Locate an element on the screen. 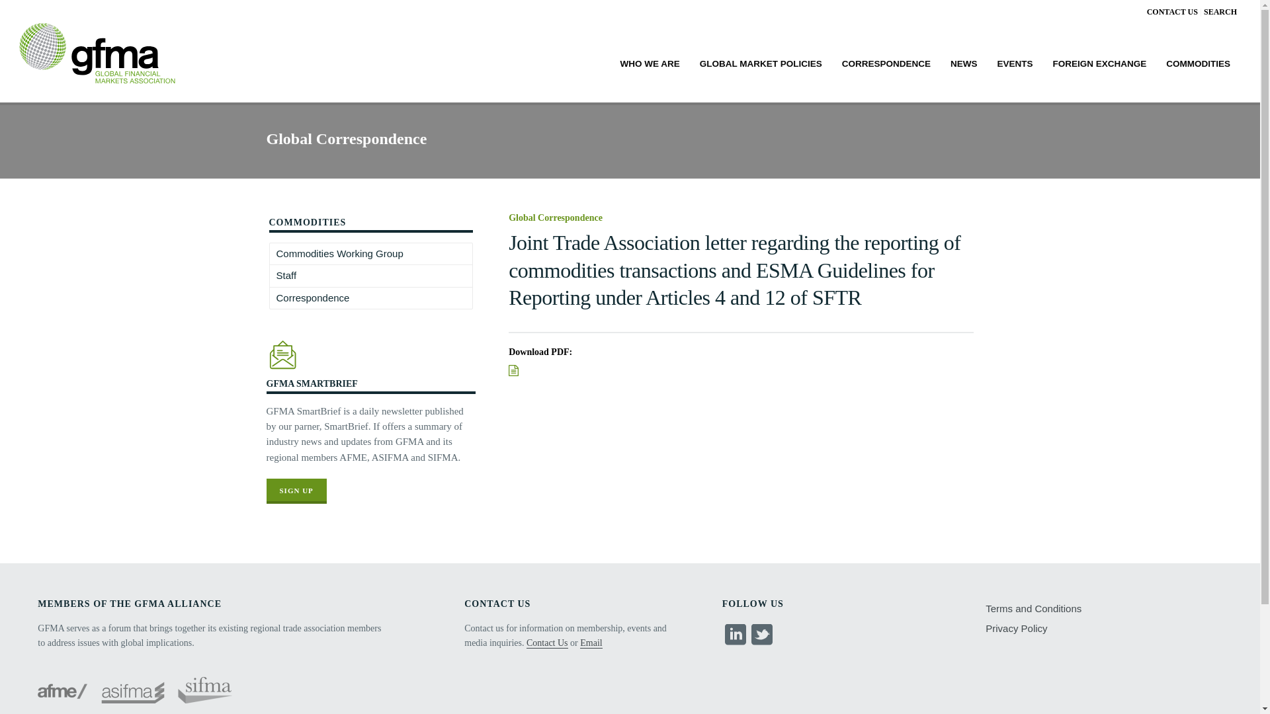  COMMODITIES is located at coordinates (1198, 62).